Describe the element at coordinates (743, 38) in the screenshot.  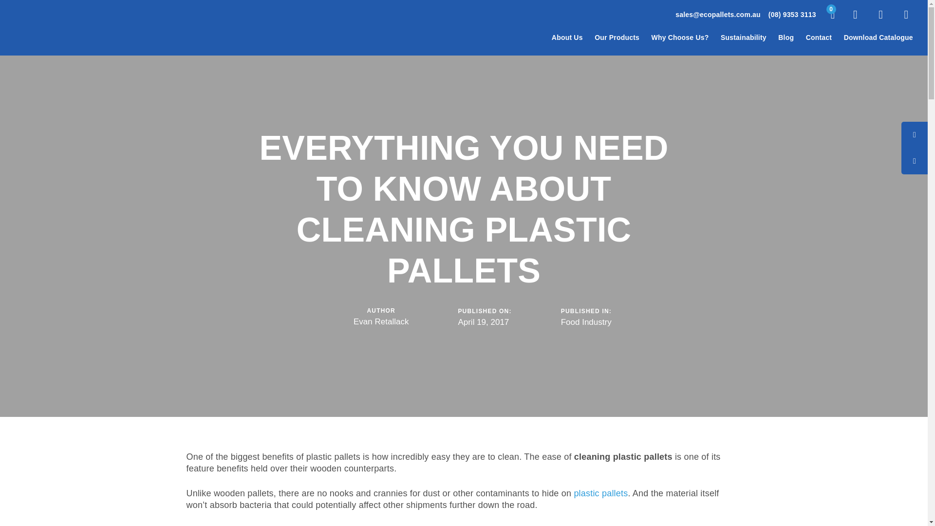
I see `Sustainability` at that location.